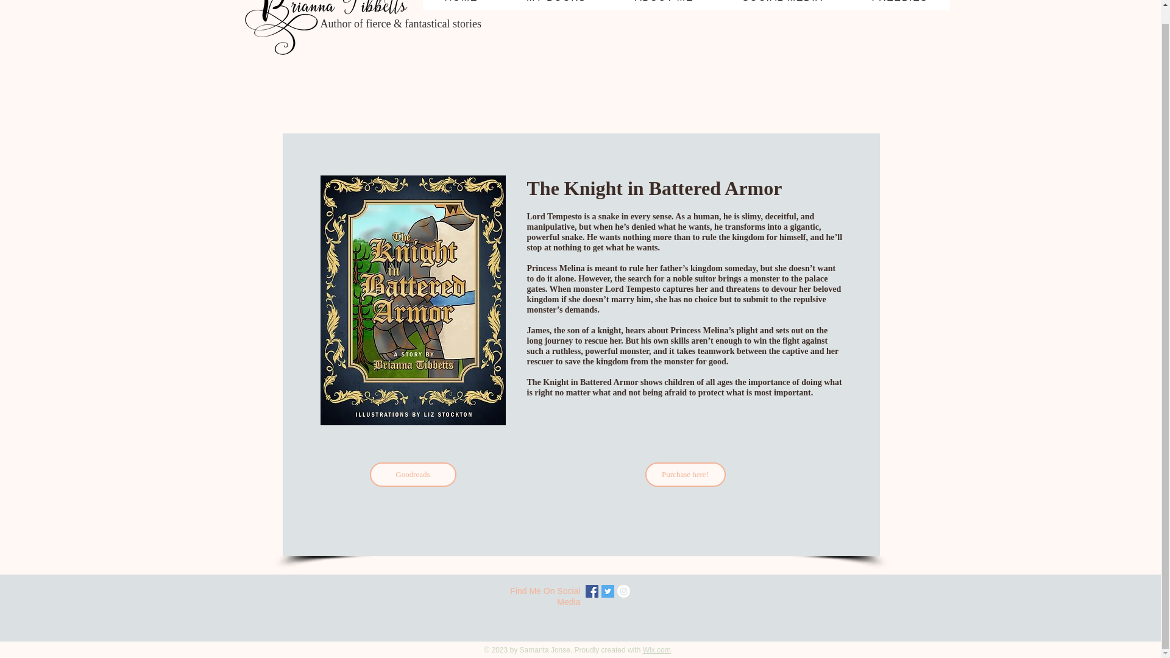  I want to click on Goodreads, so click(413, 475).